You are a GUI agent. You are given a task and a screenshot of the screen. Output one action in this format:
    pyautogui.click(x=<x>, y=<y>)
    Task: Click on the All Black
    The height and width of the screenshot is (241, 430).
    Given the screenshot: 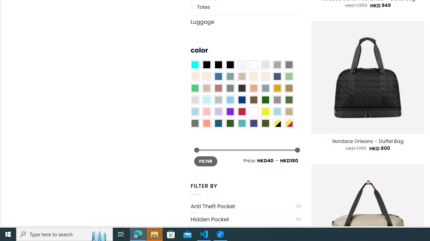 What is the action you would take?
    pyautogui.click(x=206, y=65)
    